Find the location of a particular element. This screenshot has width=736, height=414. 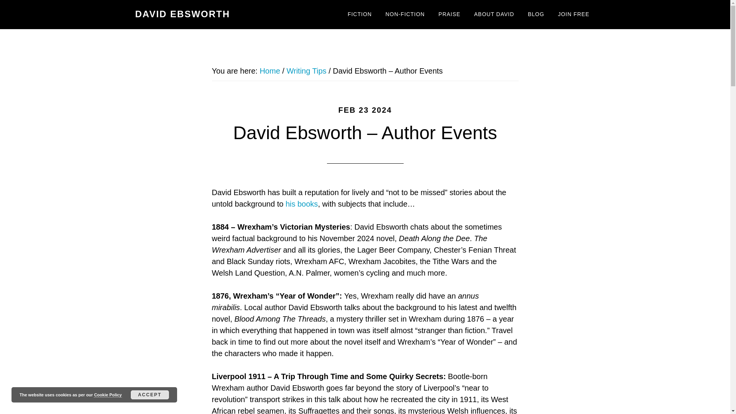

JOIN FREE is located at coordinates (573, 15).